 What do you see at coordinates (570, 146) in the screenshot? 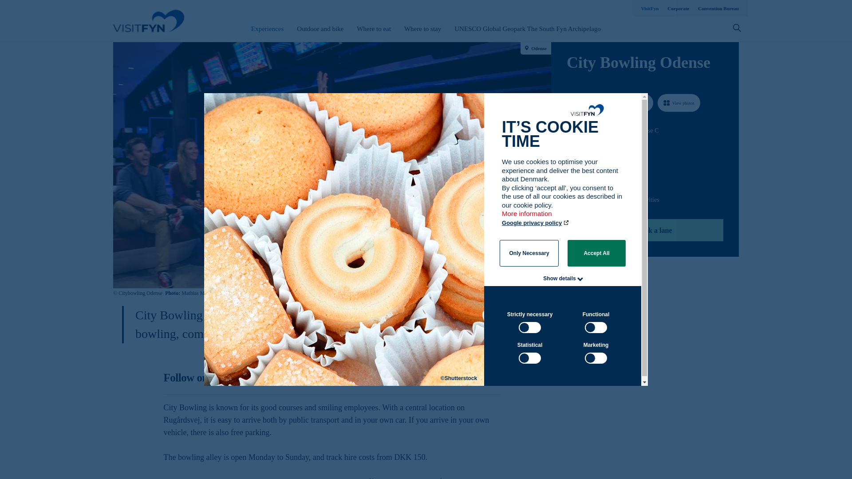
I see `Path` at bounding box center [570, 146].